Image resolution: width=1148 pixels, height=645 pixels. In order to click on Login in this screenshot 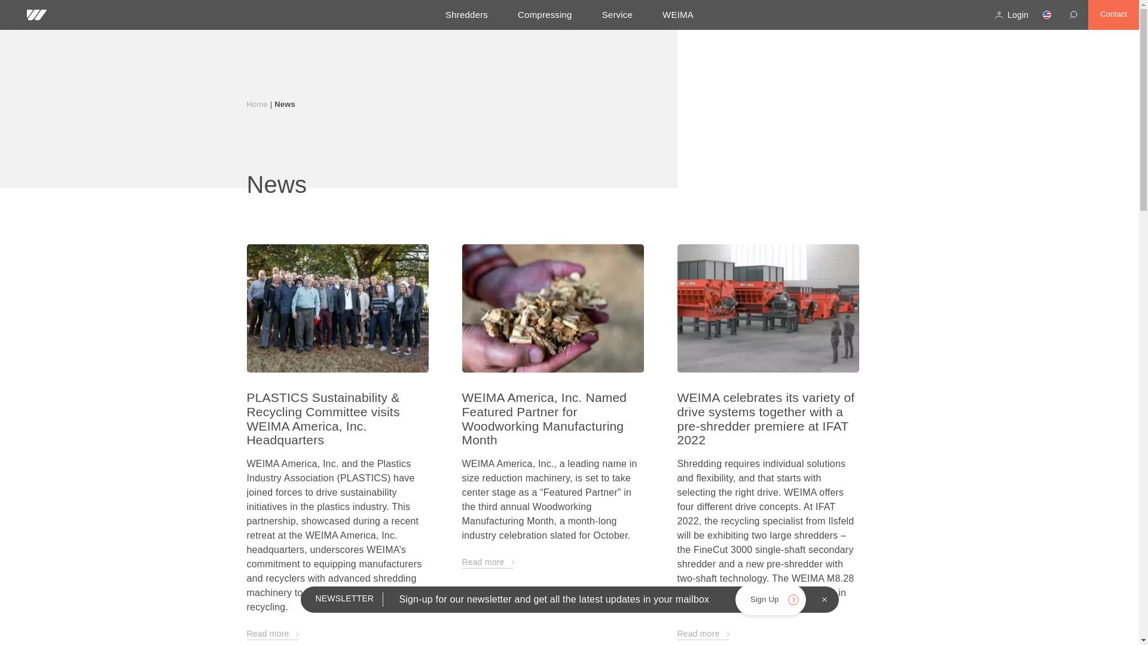, I will do `click(1011, 14)`.